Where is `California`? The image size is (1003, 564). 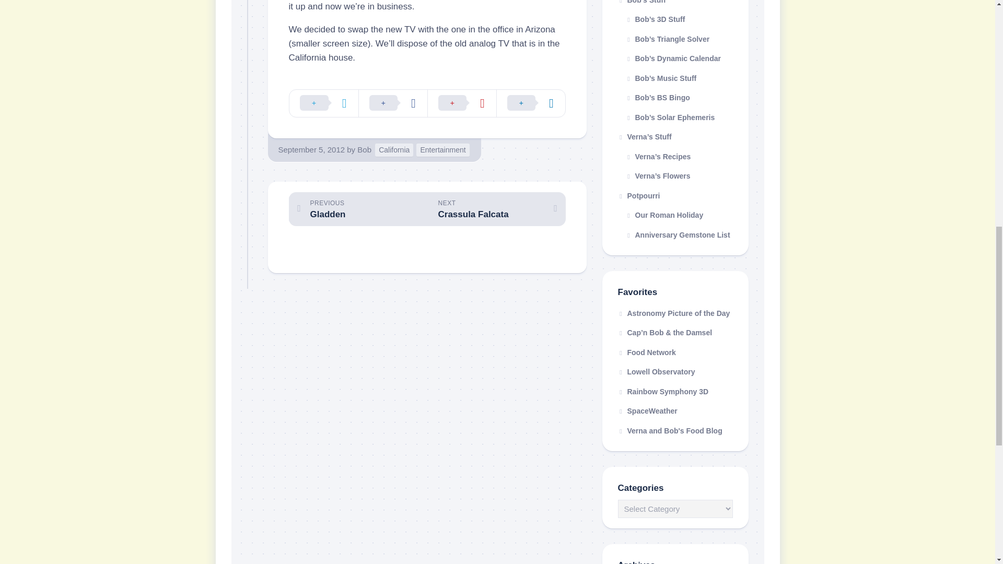 California is located at coordinates (394, 150).